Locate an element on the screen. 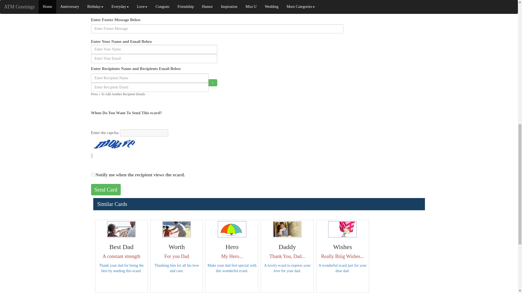  For you Dad is located at coordinates (177, 229).